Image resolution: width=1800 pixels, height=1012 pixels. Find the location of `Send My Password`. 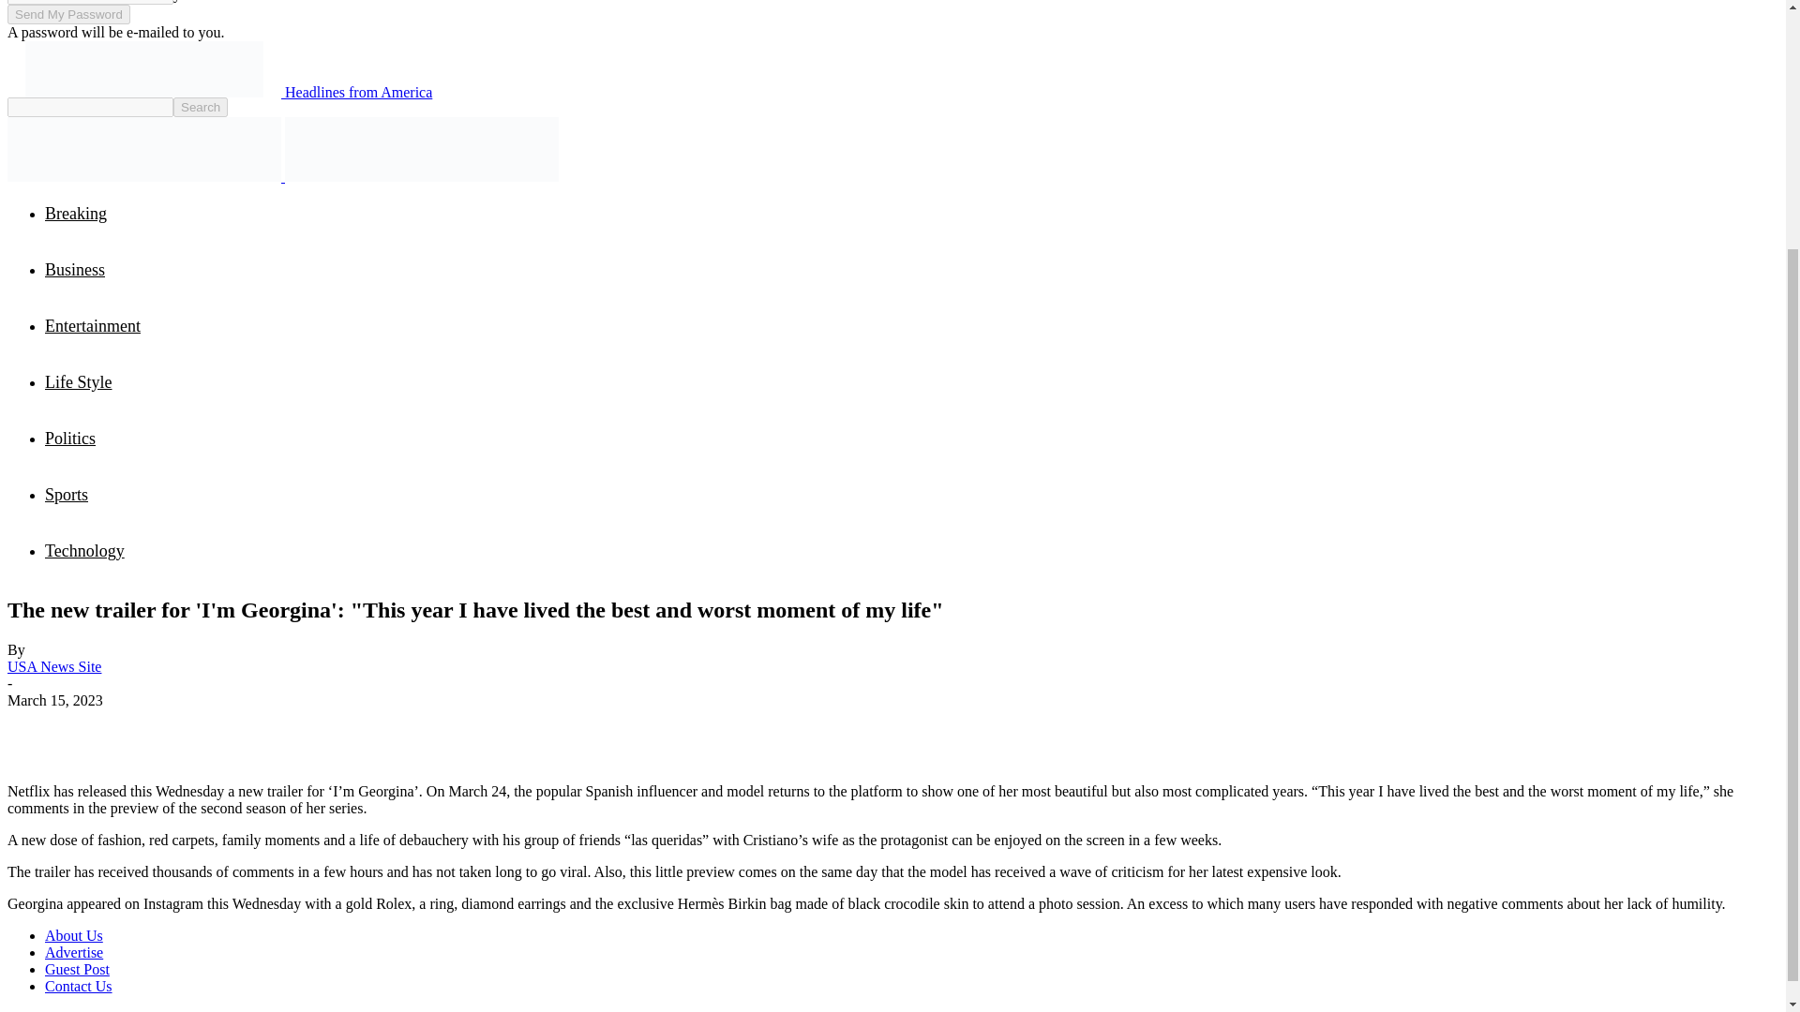

Send My Password is located at coordinates (67, 14).